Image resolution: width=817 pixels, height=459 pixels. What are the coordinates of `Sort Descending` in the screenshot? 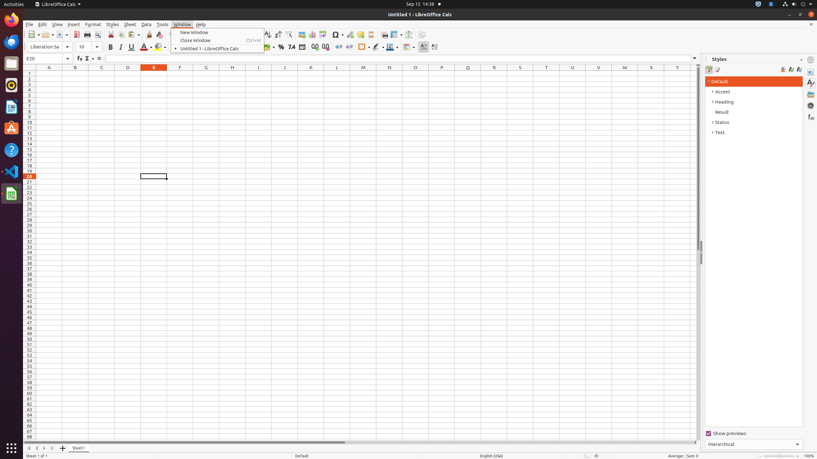 It's located at (278, 34).